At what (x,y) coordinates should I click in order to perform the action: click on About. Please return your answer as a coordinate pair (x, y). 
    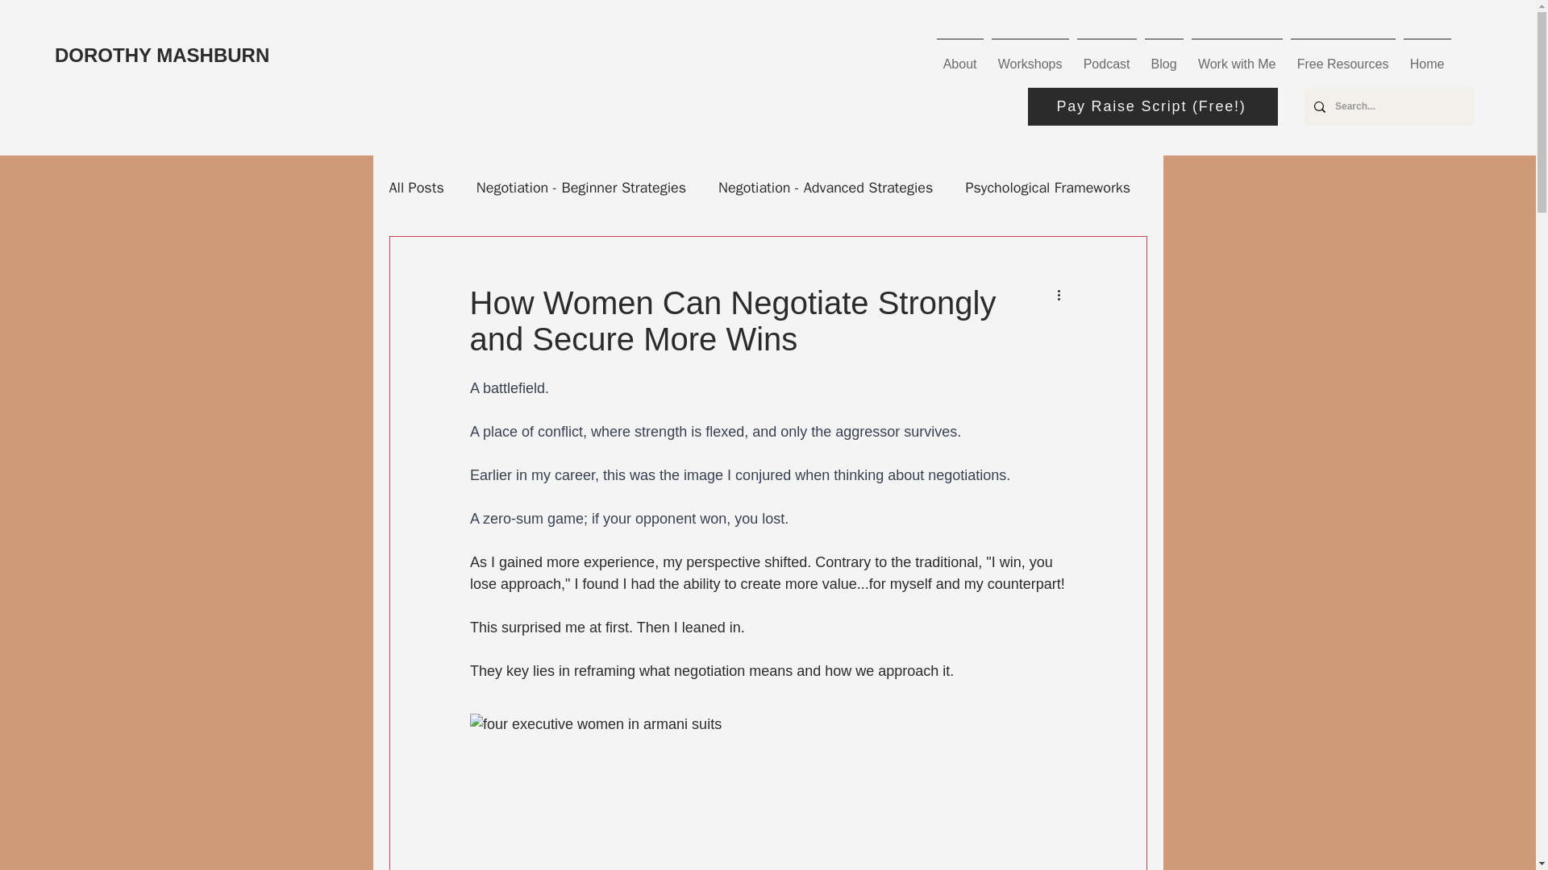
    Looking at the image, I should click on (959, 56).